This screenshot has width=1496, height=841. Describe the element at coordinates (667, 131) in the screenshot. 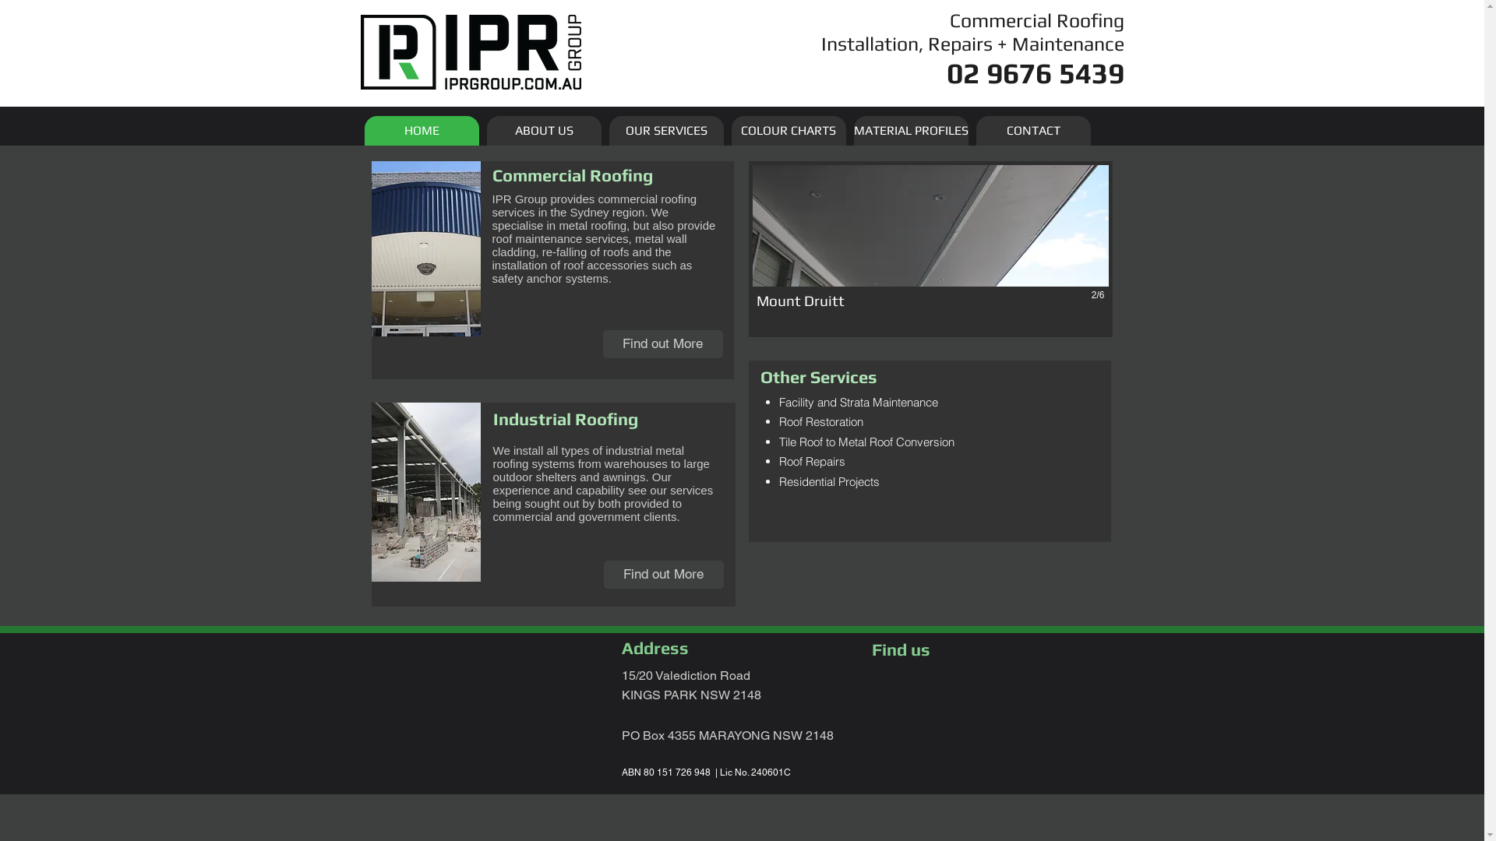

I see `OUR SERVICES` at that location.